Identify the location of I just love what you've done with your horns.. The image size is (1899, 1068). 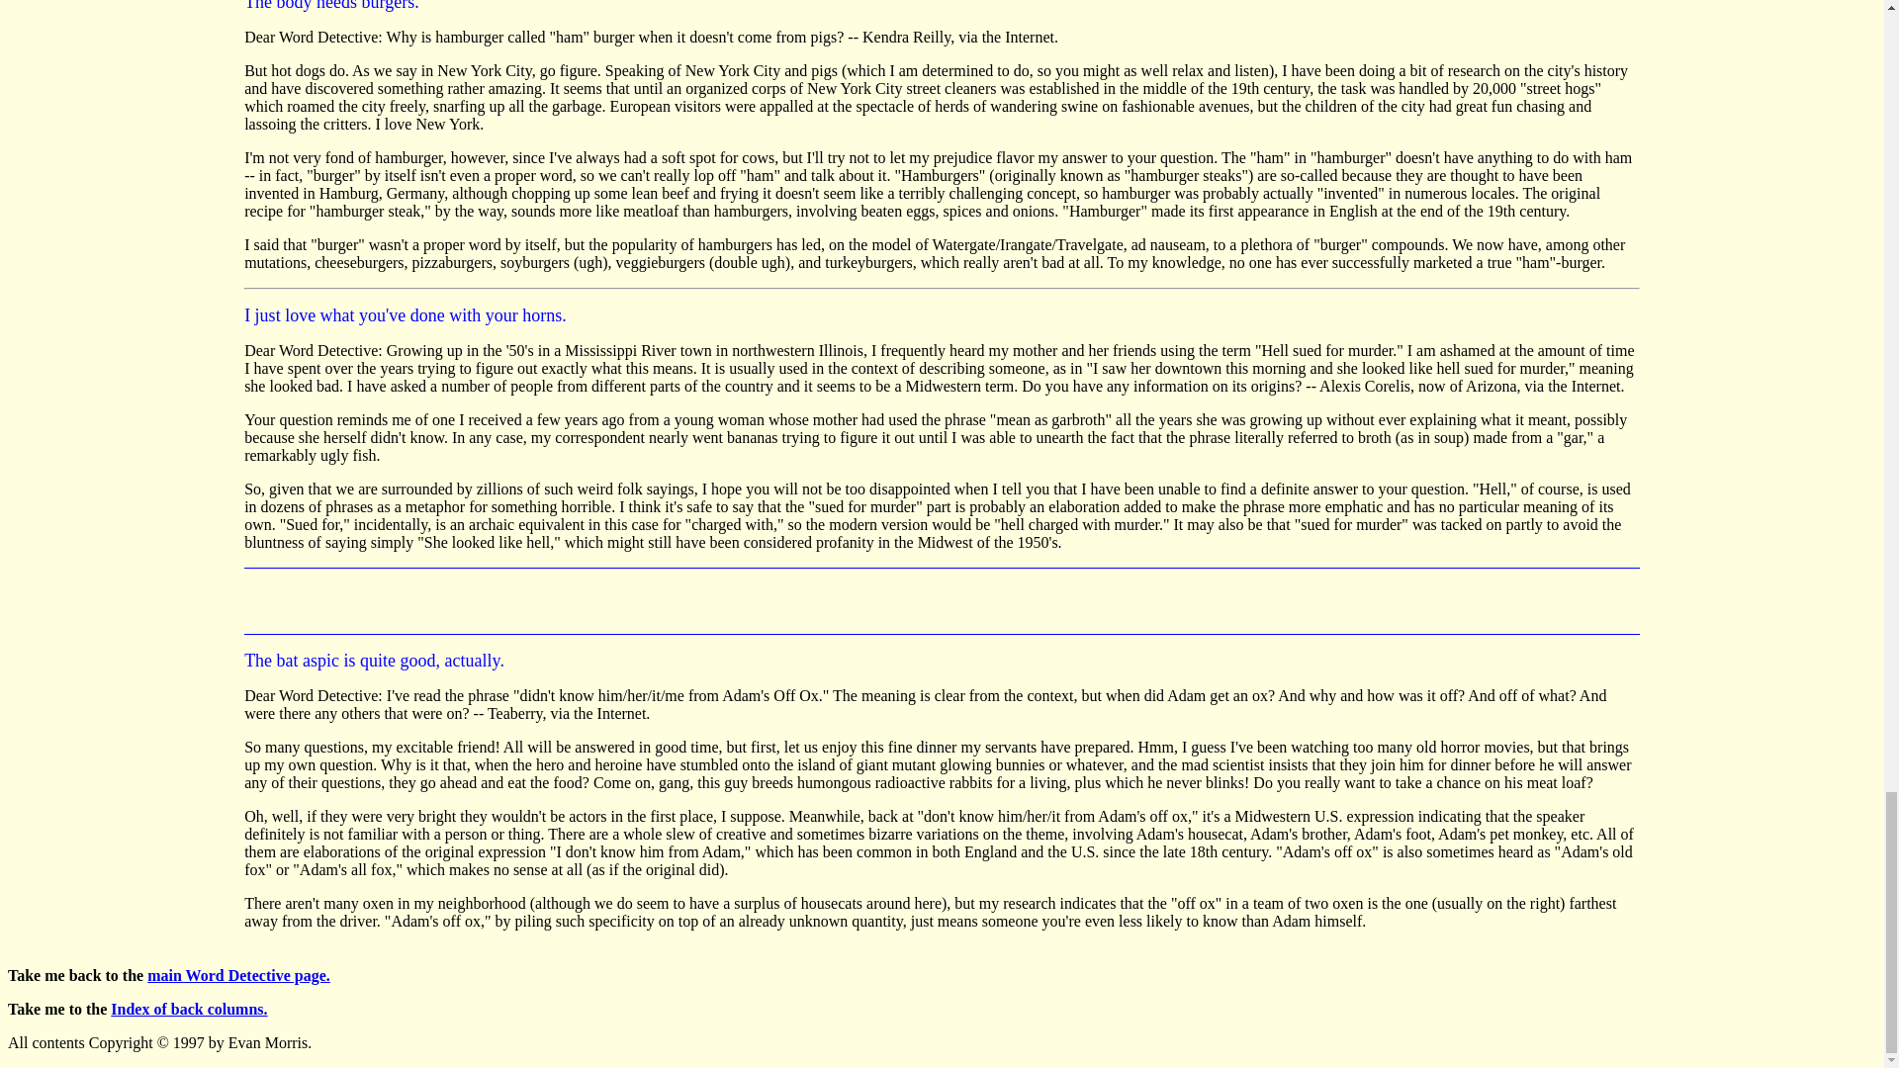
(406, 316).